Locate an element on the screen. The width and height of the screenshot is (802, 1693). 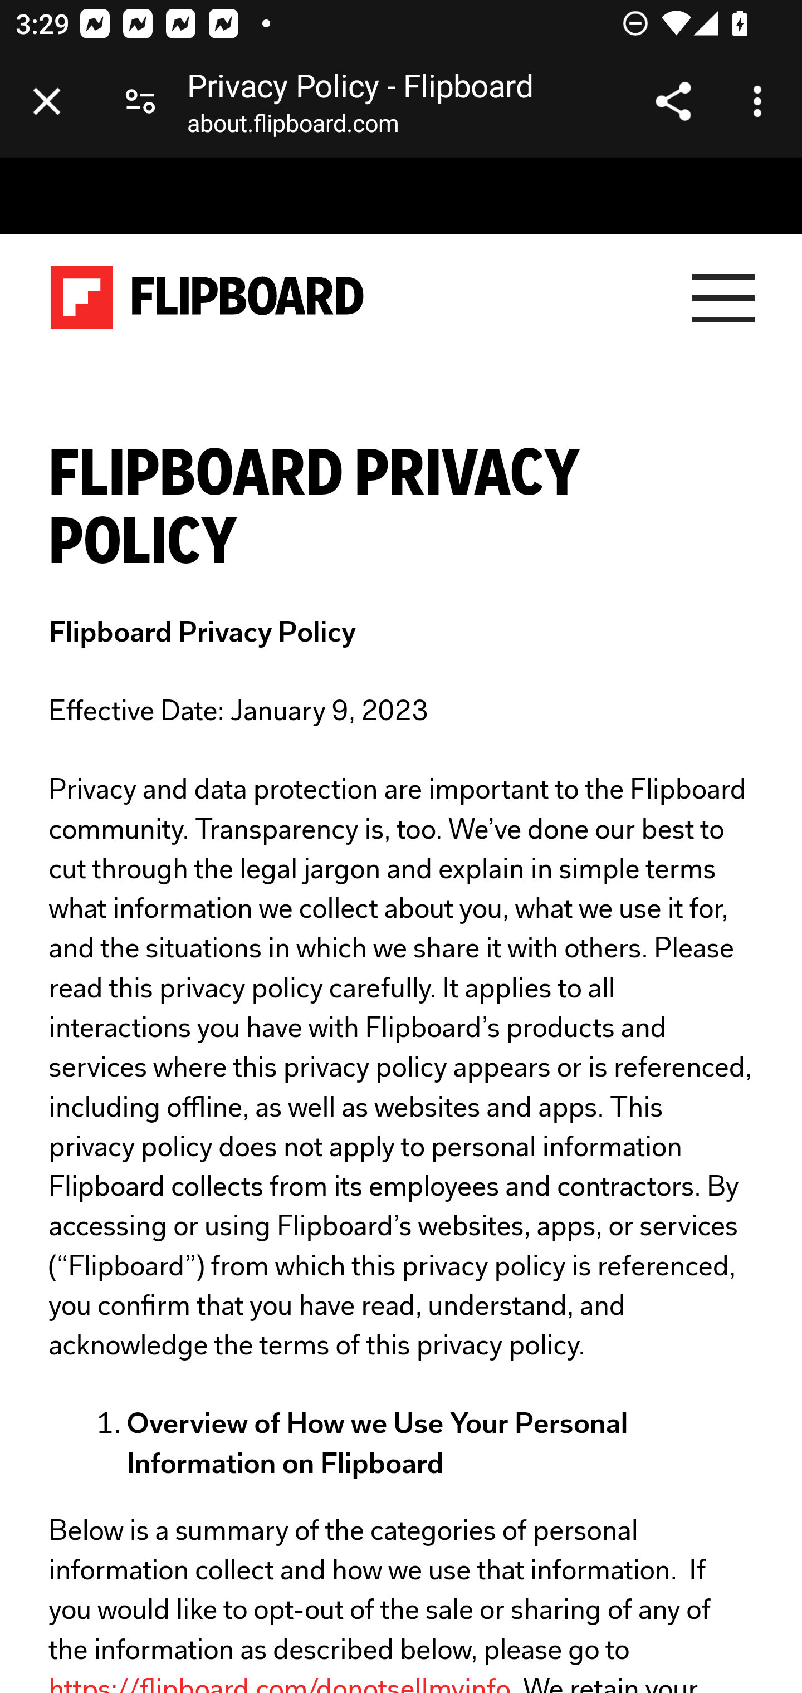
Flipboard Logo is located at coordinates (207, 299).